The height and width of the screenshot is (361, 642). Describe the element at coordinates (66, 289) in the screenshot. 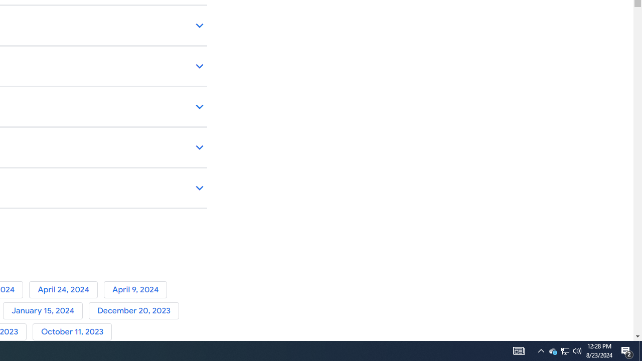

I see `April 24, 2024` at that location.